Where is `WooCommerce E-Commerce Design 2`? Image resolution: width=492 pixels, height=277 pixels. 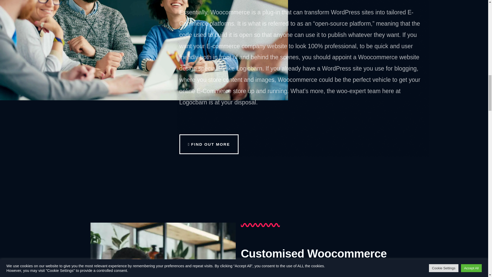 WooCommerce E-Commerce Design 2 is located at coordinates (276, 225).